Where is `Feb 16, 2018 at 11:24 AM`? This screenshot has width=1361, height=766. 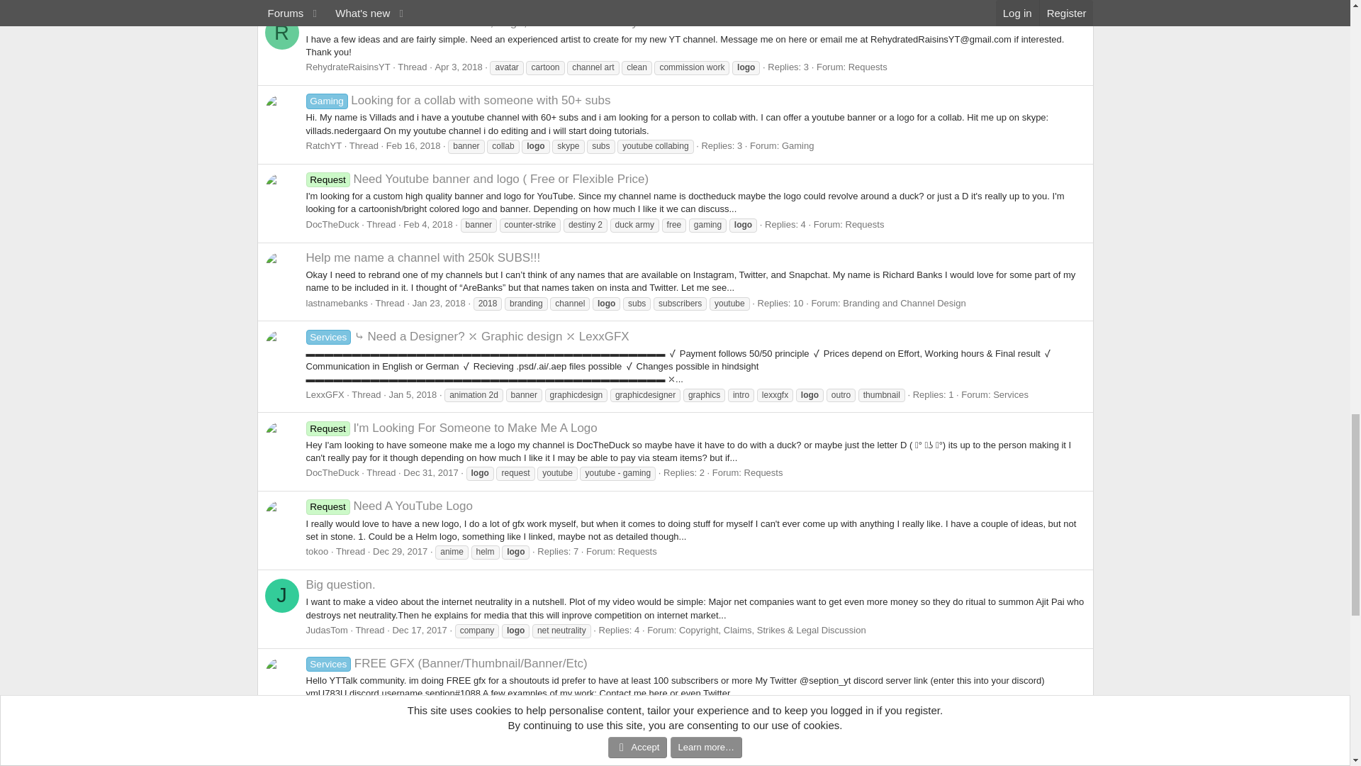
Feb 16, 2018 at 11:24 AM is located at coordinates (414, 145).